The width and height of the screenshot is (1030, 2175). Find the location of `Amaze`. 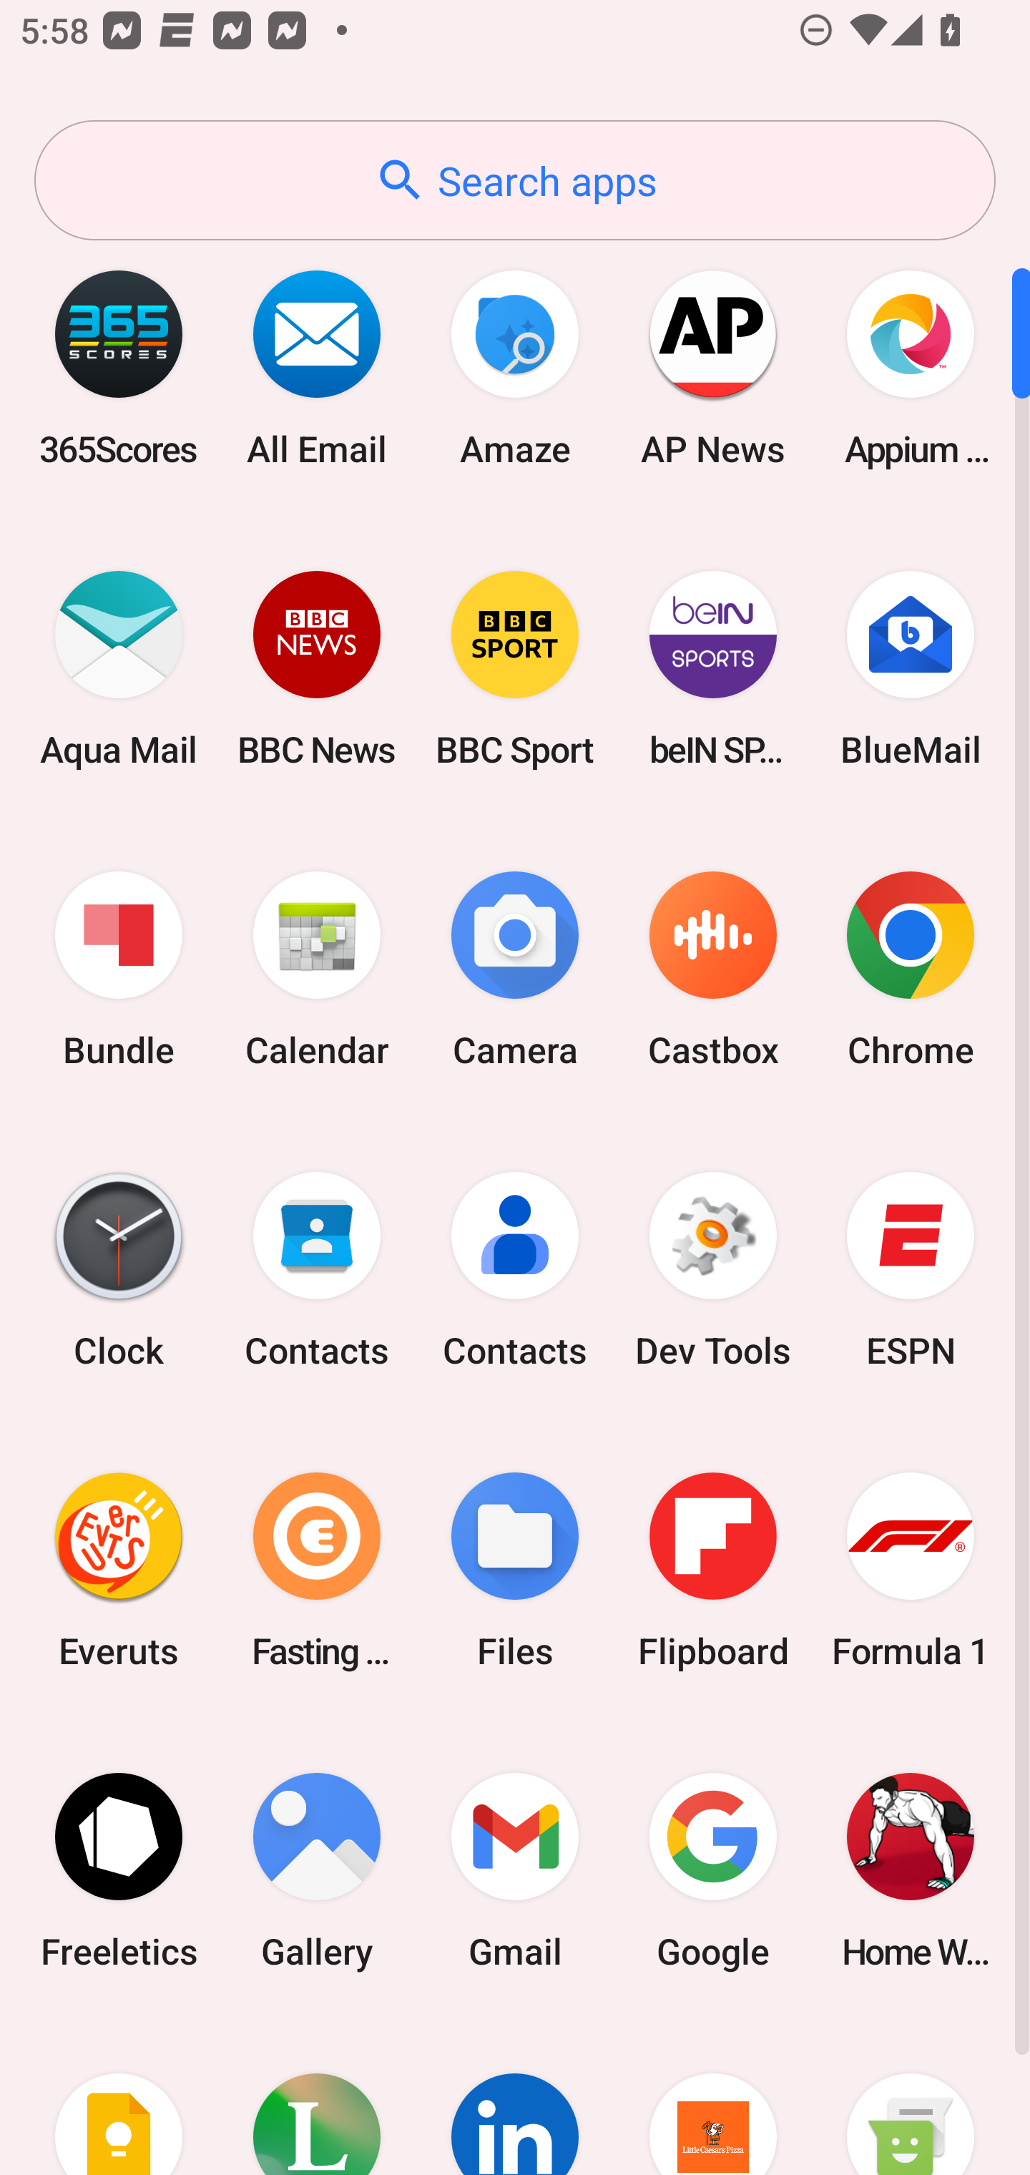

Amaze is located at coordinates (515, 368).